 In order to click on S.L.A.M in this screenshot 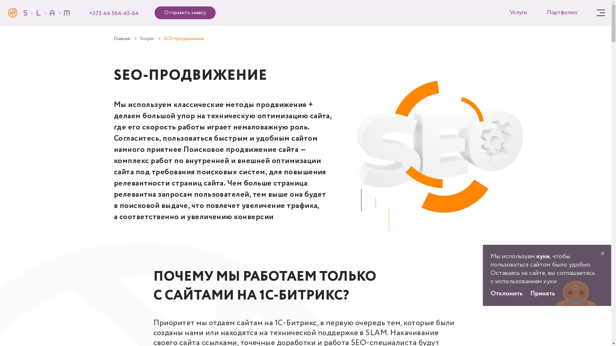, I will do `click(39, 13)`.